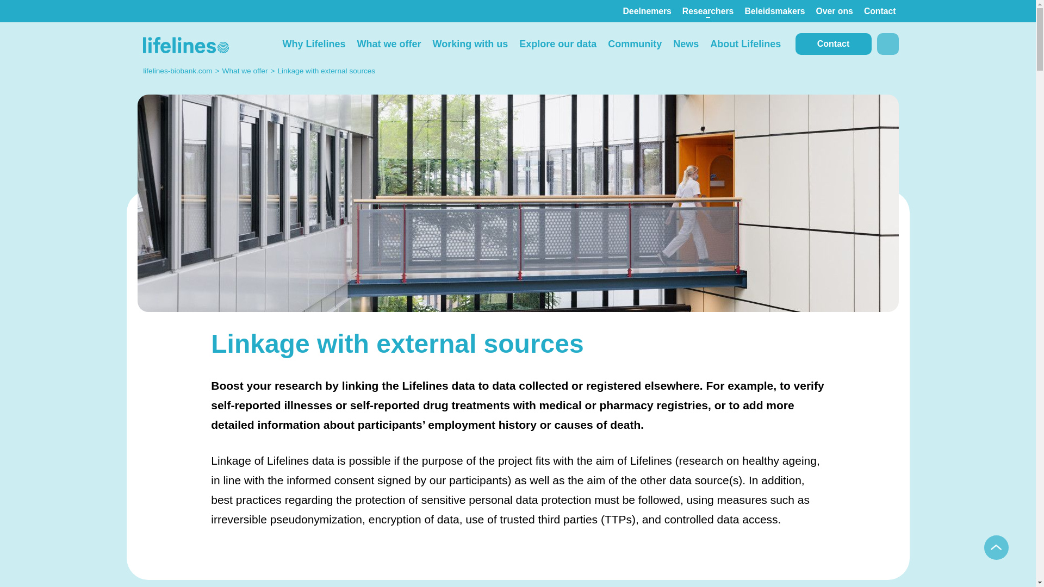 The height and width of the screenshot is (587, 1044). What do you see at coordinates (686, 43) in the screenshot?
I see `News` at bounding box center [686, 43].